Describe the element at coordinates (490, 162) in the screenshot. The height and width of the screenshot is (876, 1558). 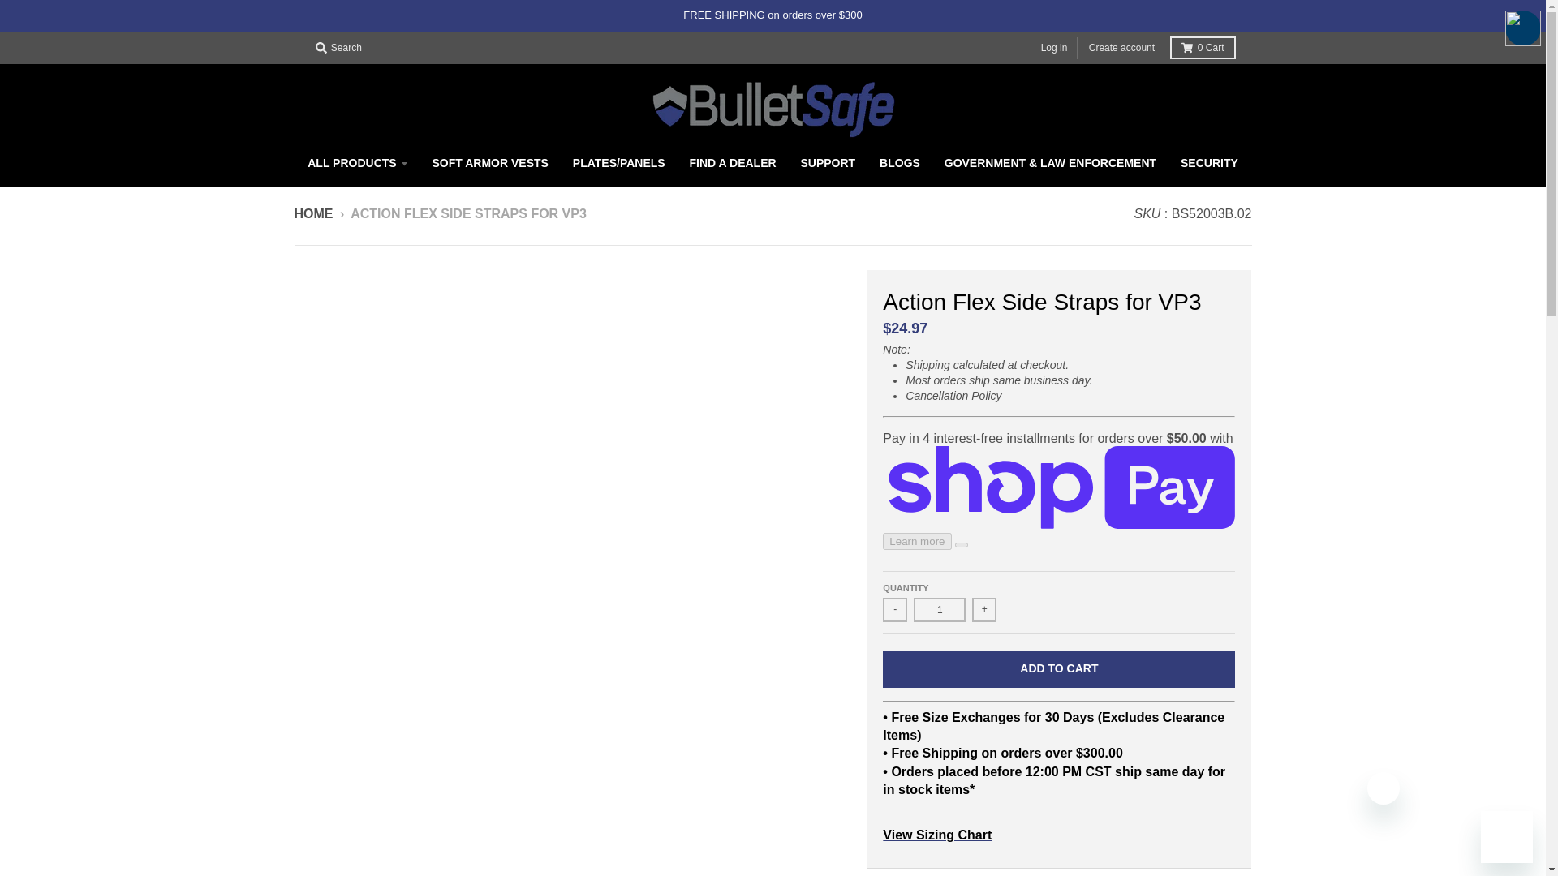
I see `SOFT ARMOR VESTS` at that location.